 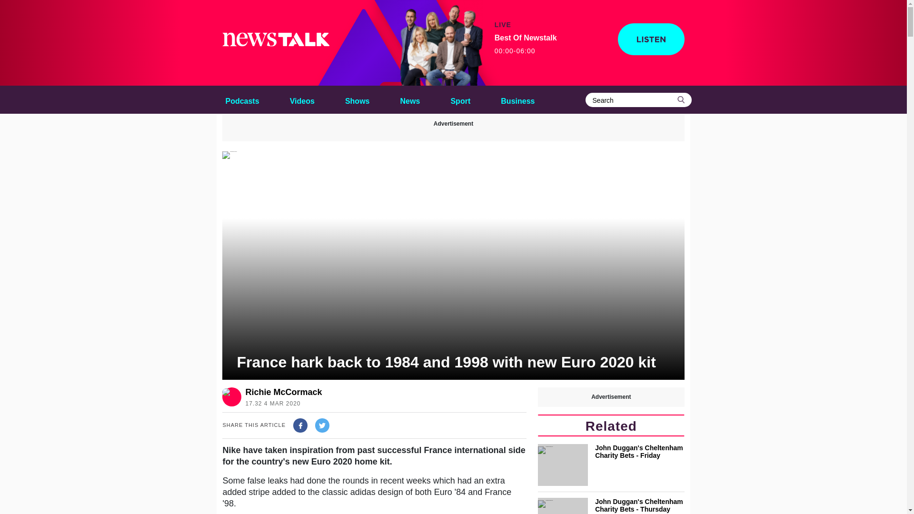 What do you see at coordinates (357, 99) in the screenshot?
I see `Shows` at bounding box center [357, 99].